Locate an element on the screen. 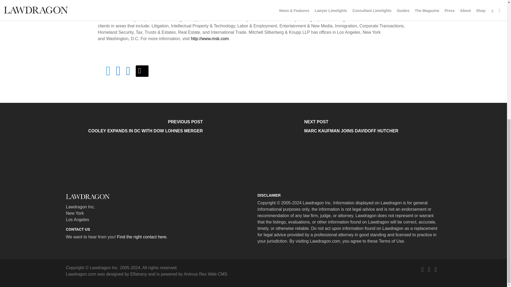  Email is located at coordinates (205, 274).